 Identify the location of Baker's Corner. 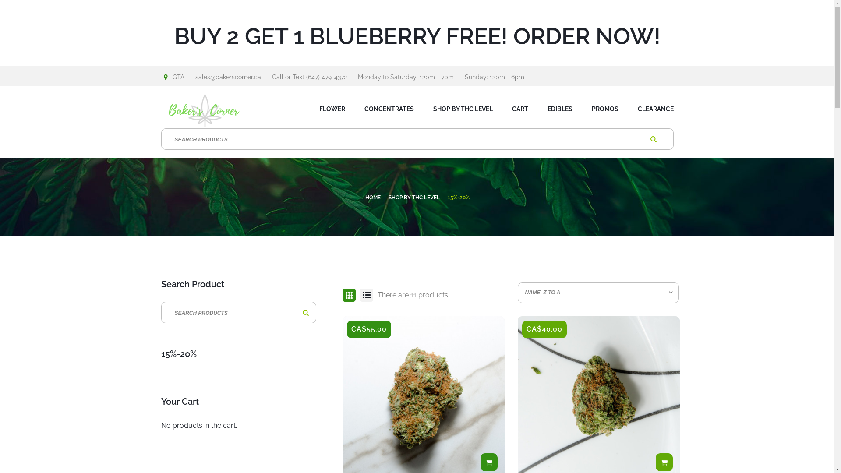
(220, 111).